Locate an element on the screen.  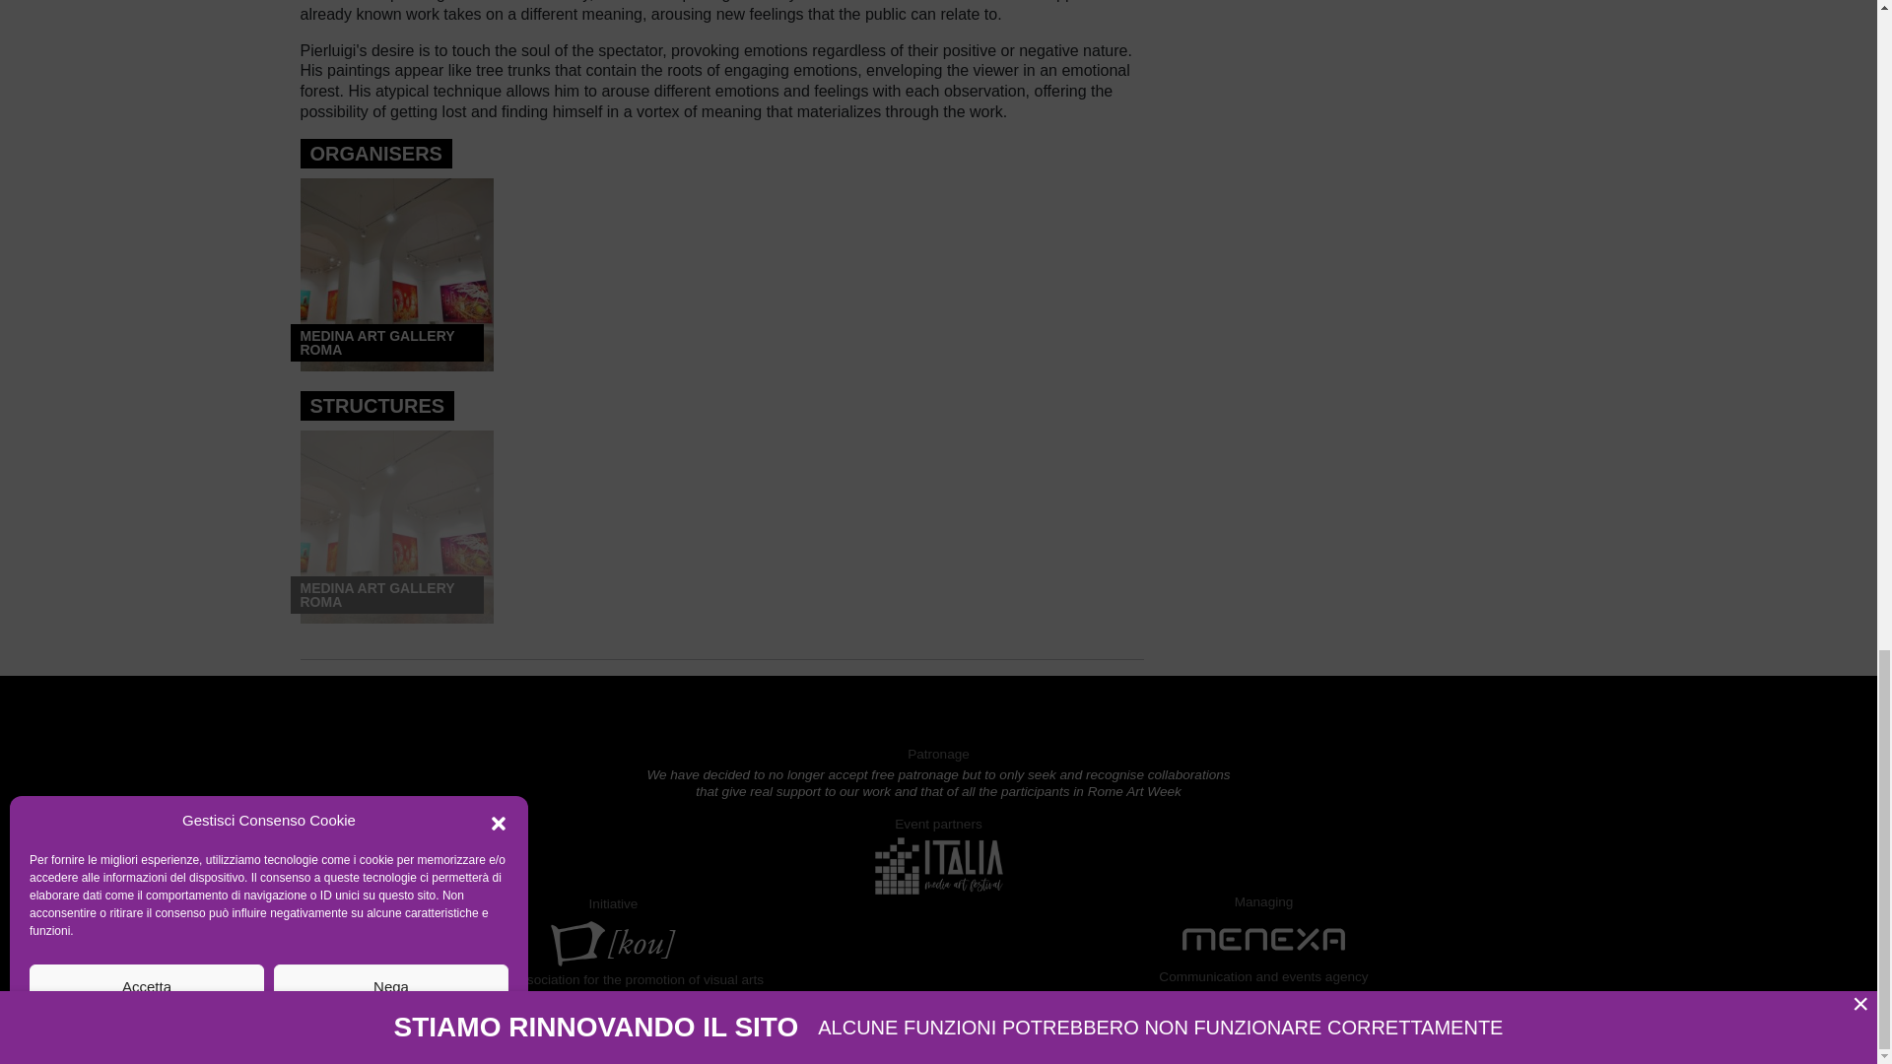
Medina Art Gallery Roma is located at coordinates (395, 274).